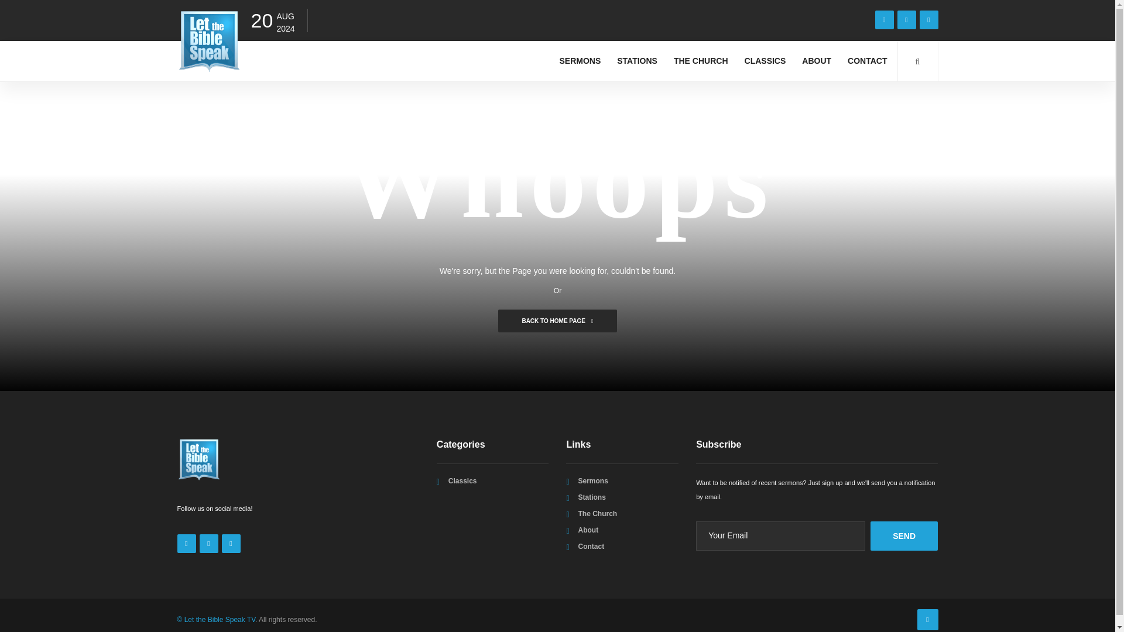  I want to click on Sermons, so click(592, 481).